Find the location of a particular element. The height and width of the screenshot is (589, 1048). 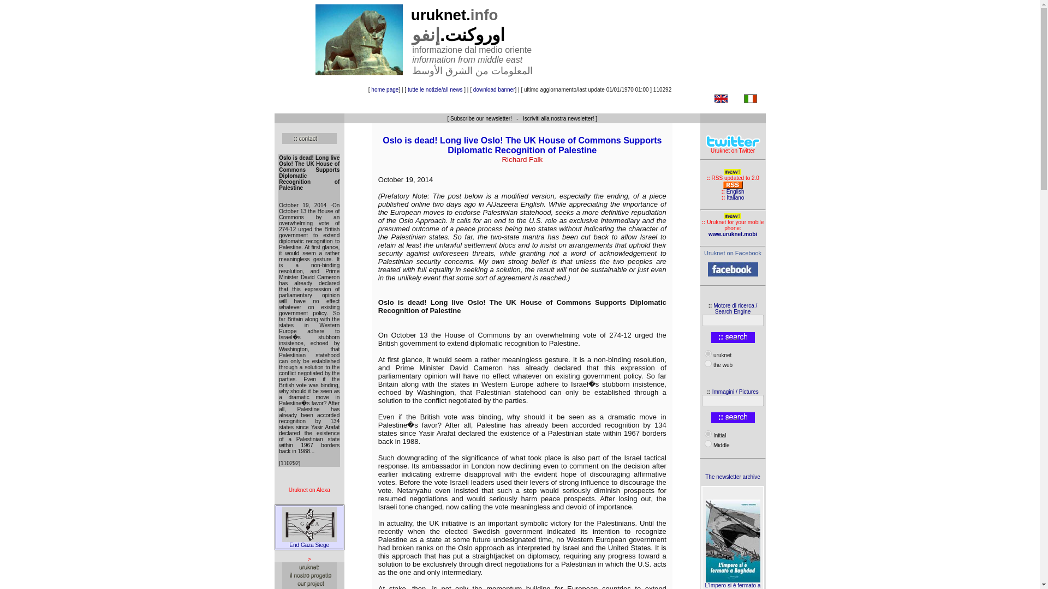

Uruknet on Facebook is located at coordinates (733, 253).